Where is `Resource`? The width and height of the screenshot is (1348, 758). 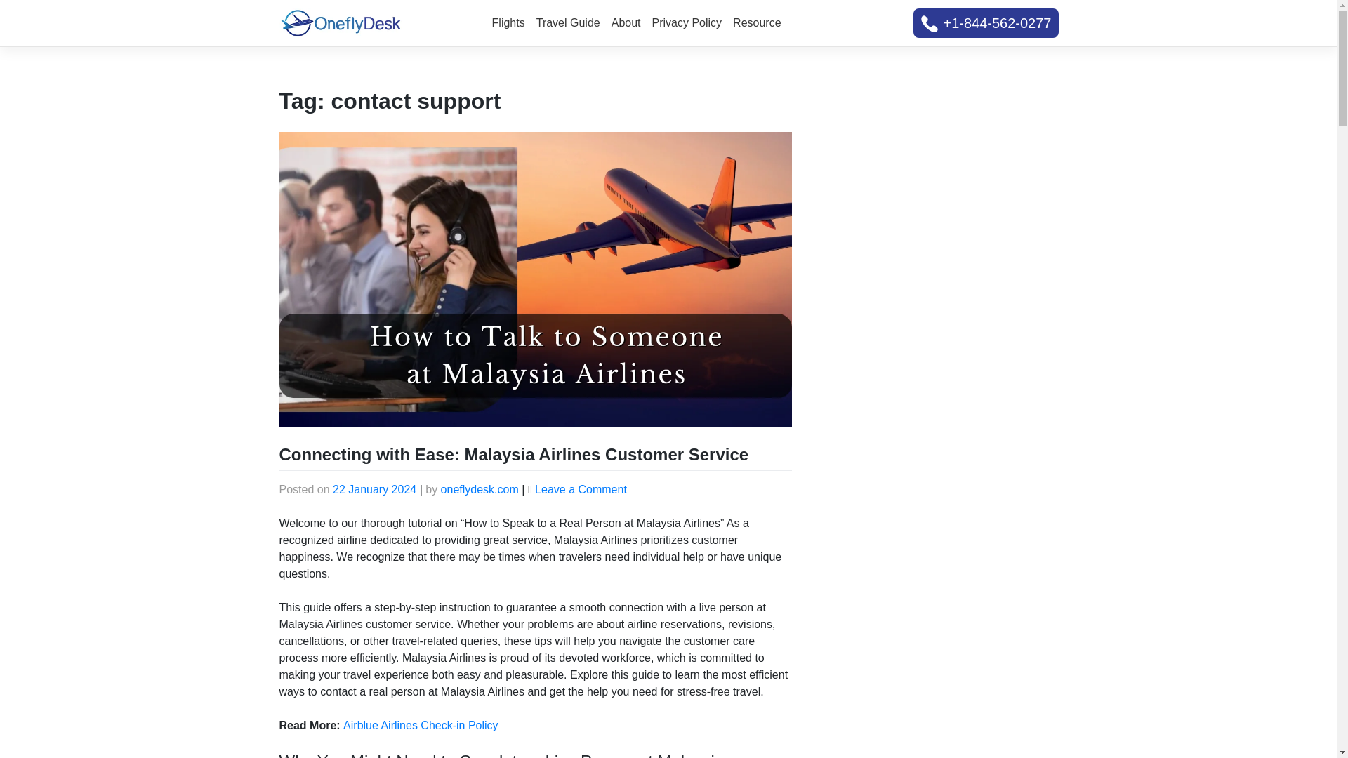
Resource is located at coordinates (757, 22).